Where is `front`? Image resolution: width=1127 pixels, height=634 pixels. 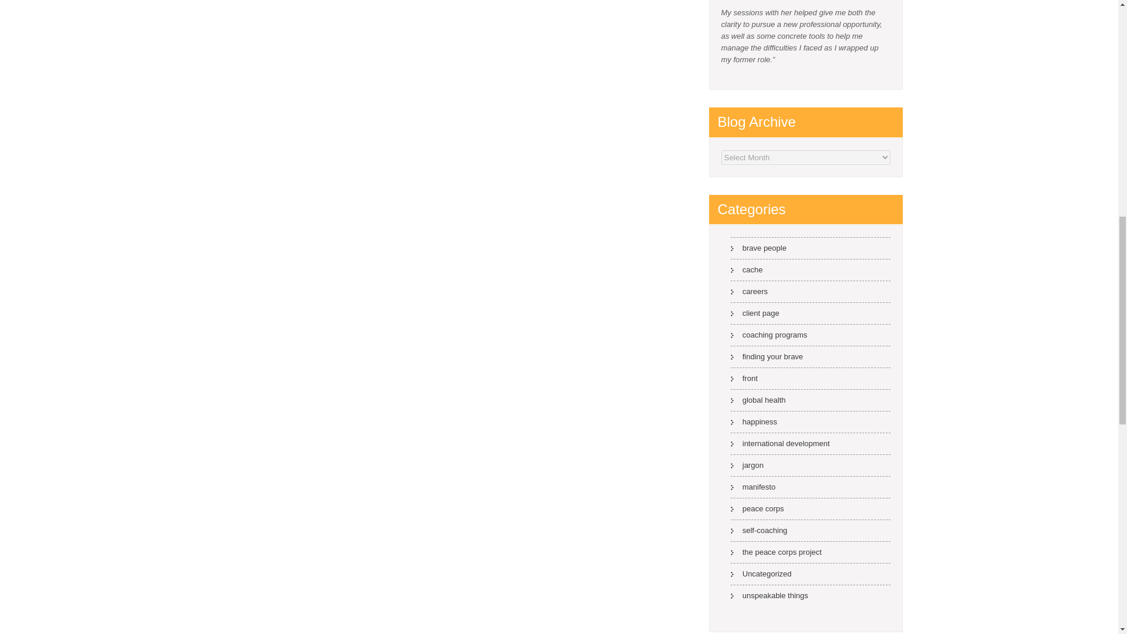 front is located at coordinates (744, 378).